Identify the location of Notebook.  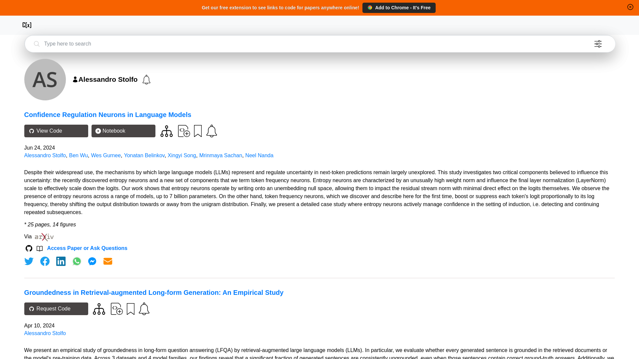
(123, 131).